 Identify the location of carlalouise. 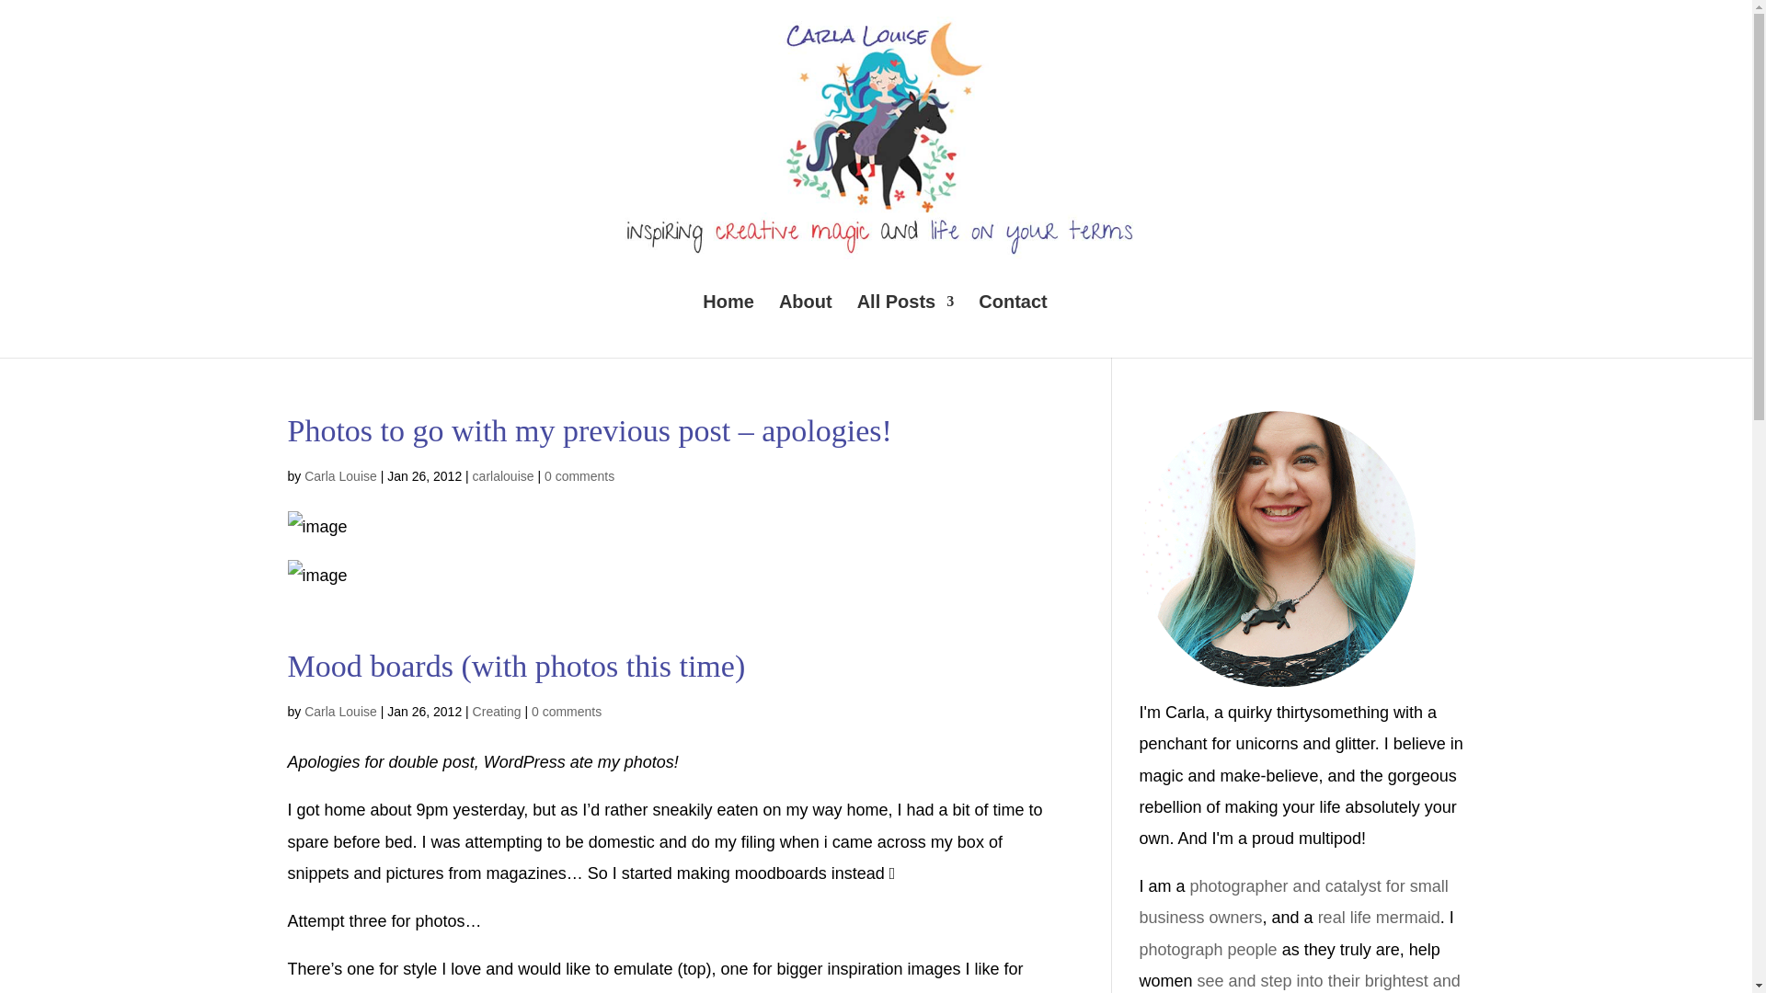
(504, 475).